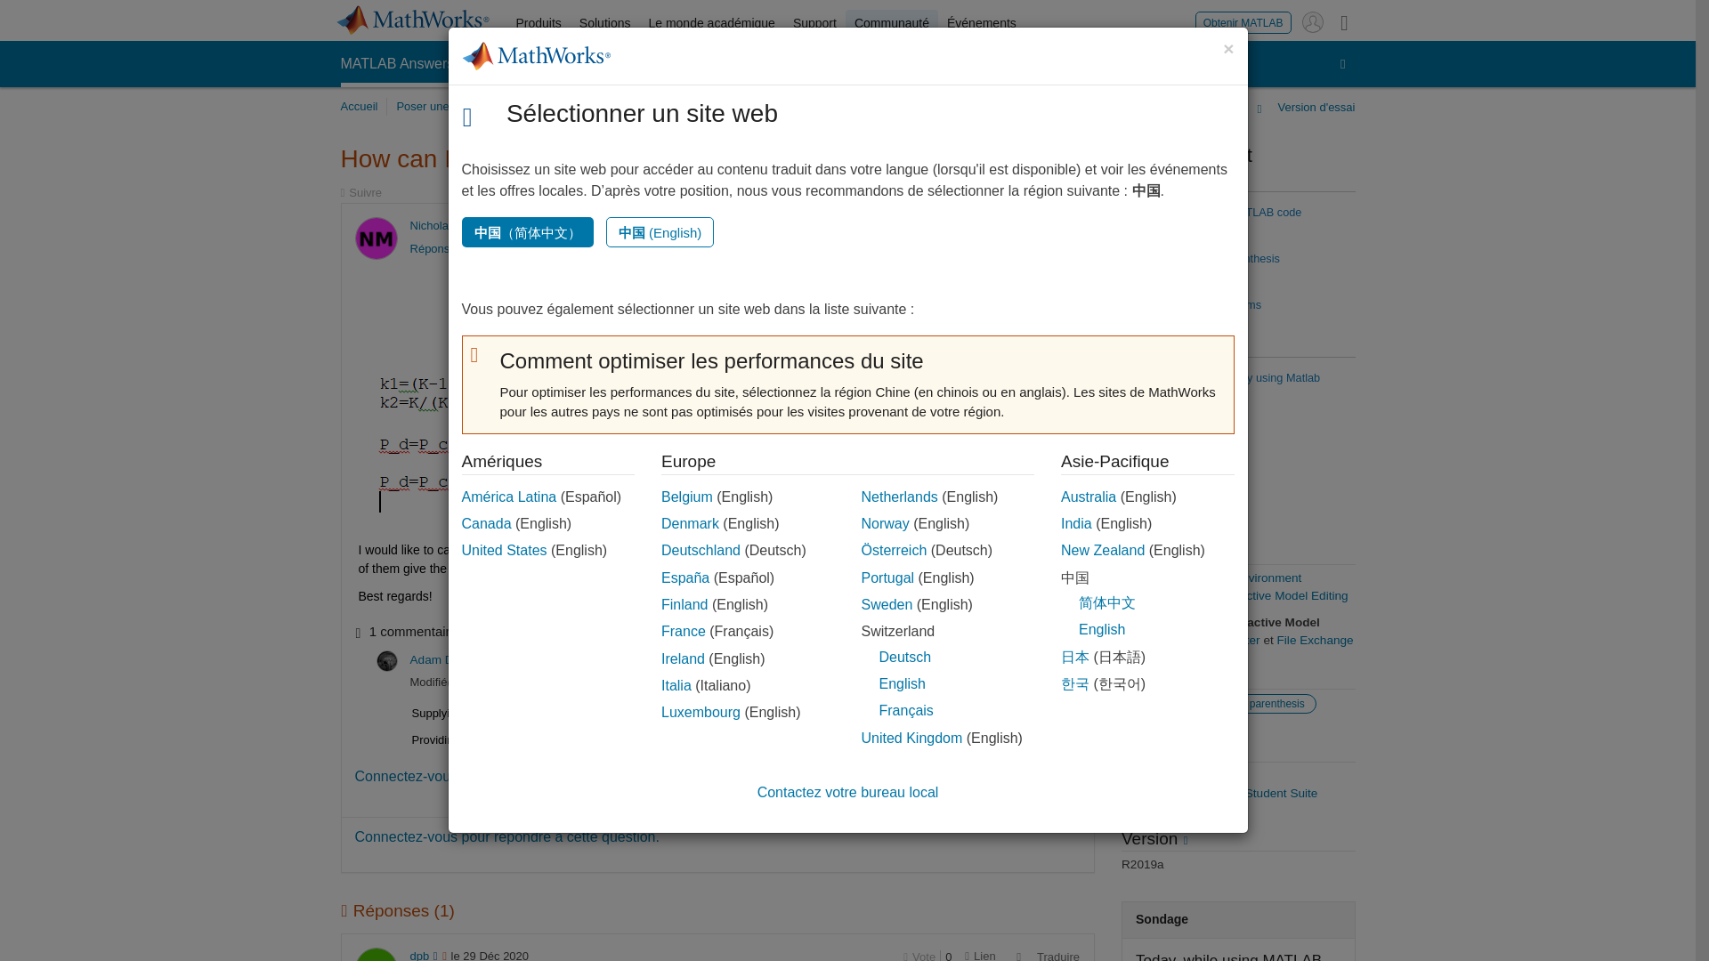 The height and width of the screenshot is (961, 1709). What do you see at coordinates (1312, 21) in the screenshot?
I see `Se connecter` at bounding box center [1312, 21].